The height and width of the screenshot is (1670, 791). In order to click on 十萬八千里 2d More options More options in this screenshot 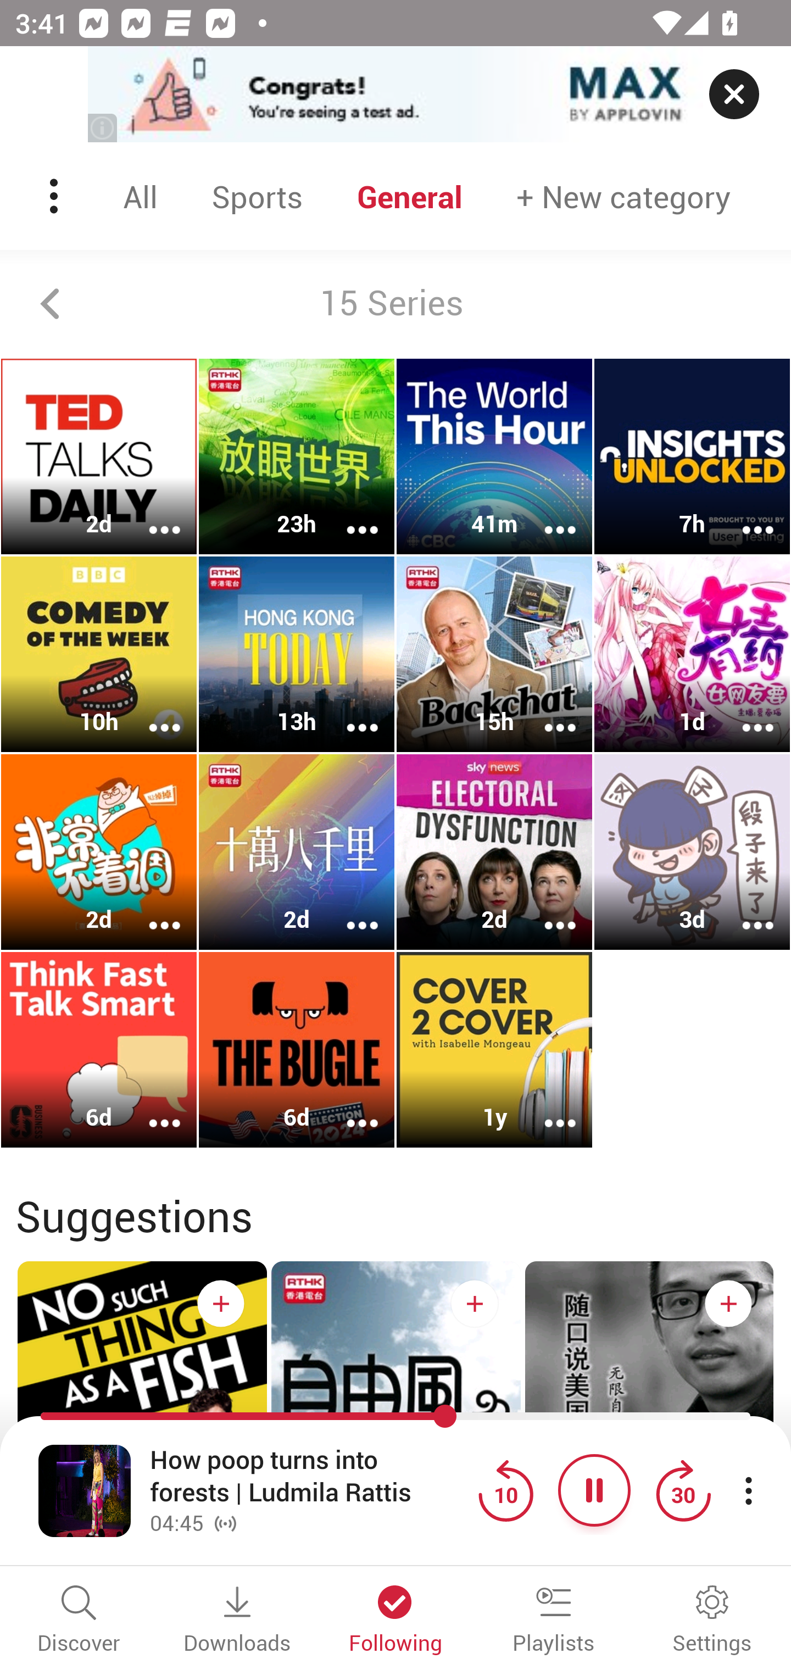, I will do `click(297, 851)`.